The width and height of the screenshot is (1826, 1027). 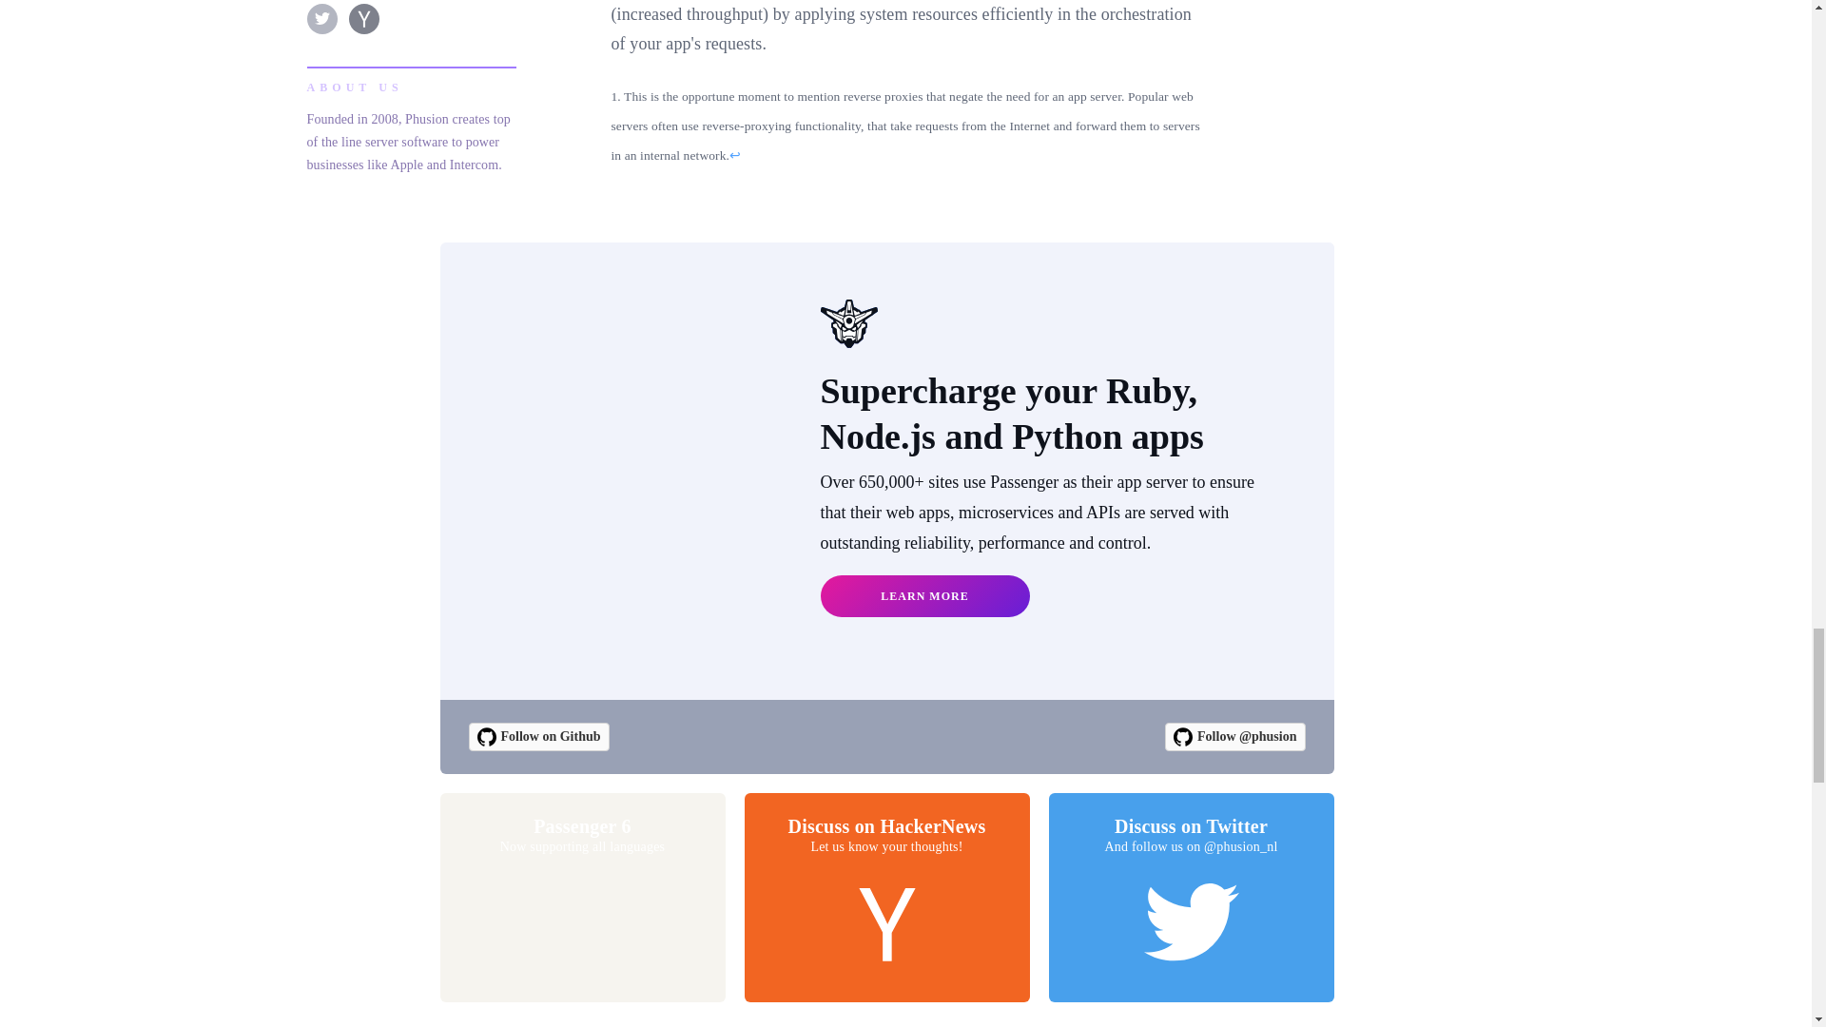 What do you see at coordinates (582, 898) in the screenshot?
I see `Follow on Github` at bounding box center [582, 898].